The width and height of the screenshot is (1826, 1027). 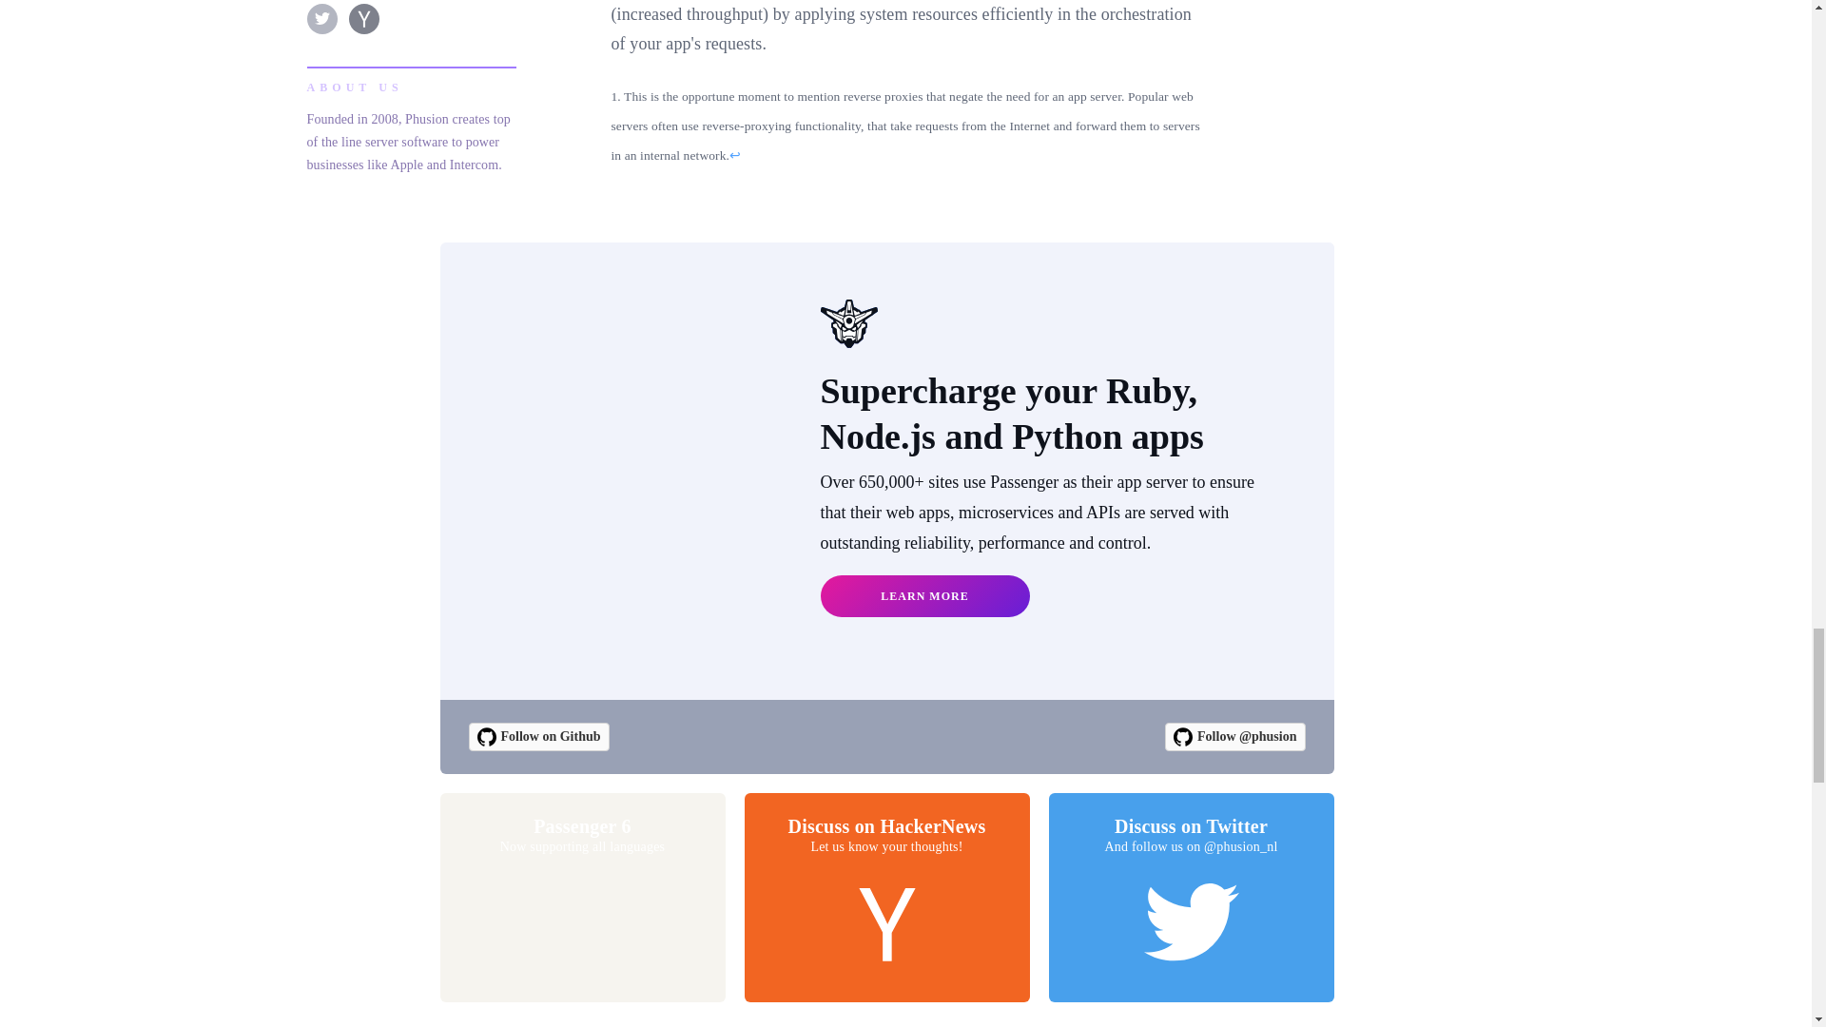 What do you see at coordinates (582, 898) in the screenshot?
I see `Follow on Github` at bounding box center [582, 898].